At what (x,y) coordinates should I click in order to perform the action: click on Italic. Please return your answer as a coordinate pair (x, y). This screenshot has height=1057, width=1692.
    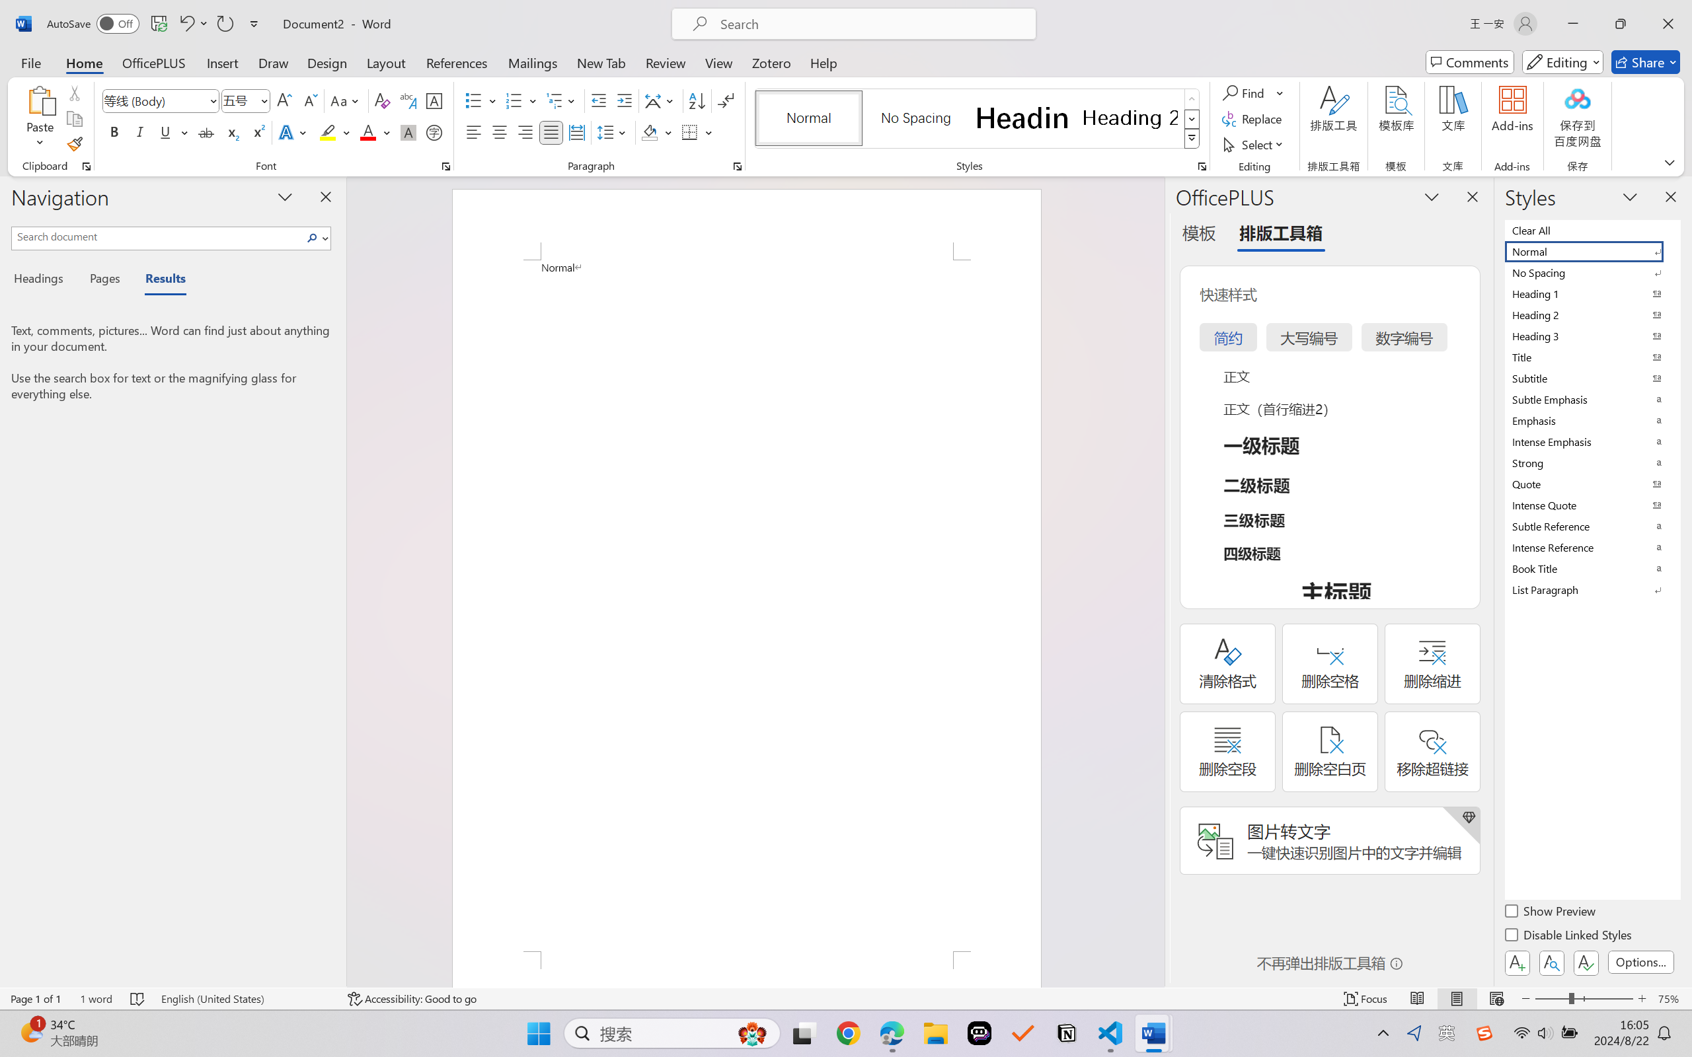
    Looking at the image, I should click on (140, 132).